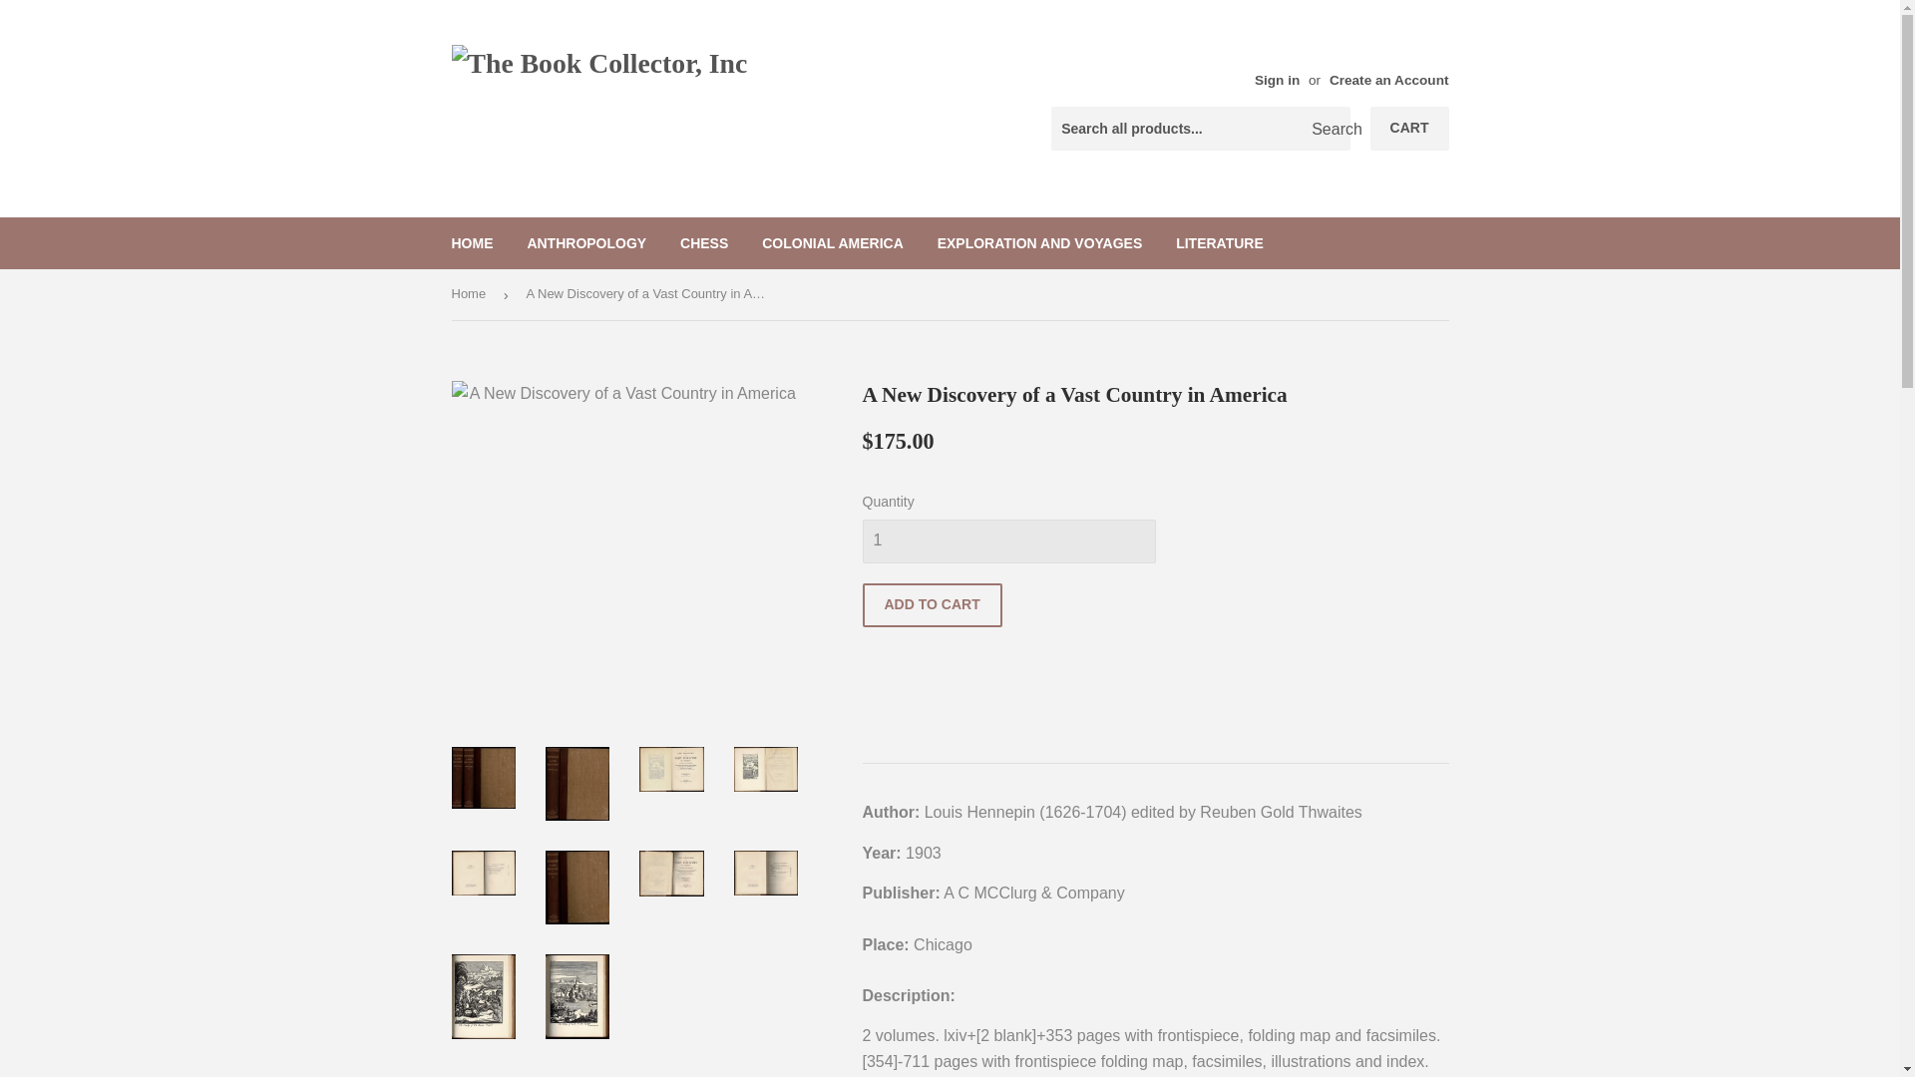 The height and width of the screenshot is (1077, 1915). What do you see at coordinates (1410, 128) in the screenshot?
I see `CART` at bounding box center [1410, 128].